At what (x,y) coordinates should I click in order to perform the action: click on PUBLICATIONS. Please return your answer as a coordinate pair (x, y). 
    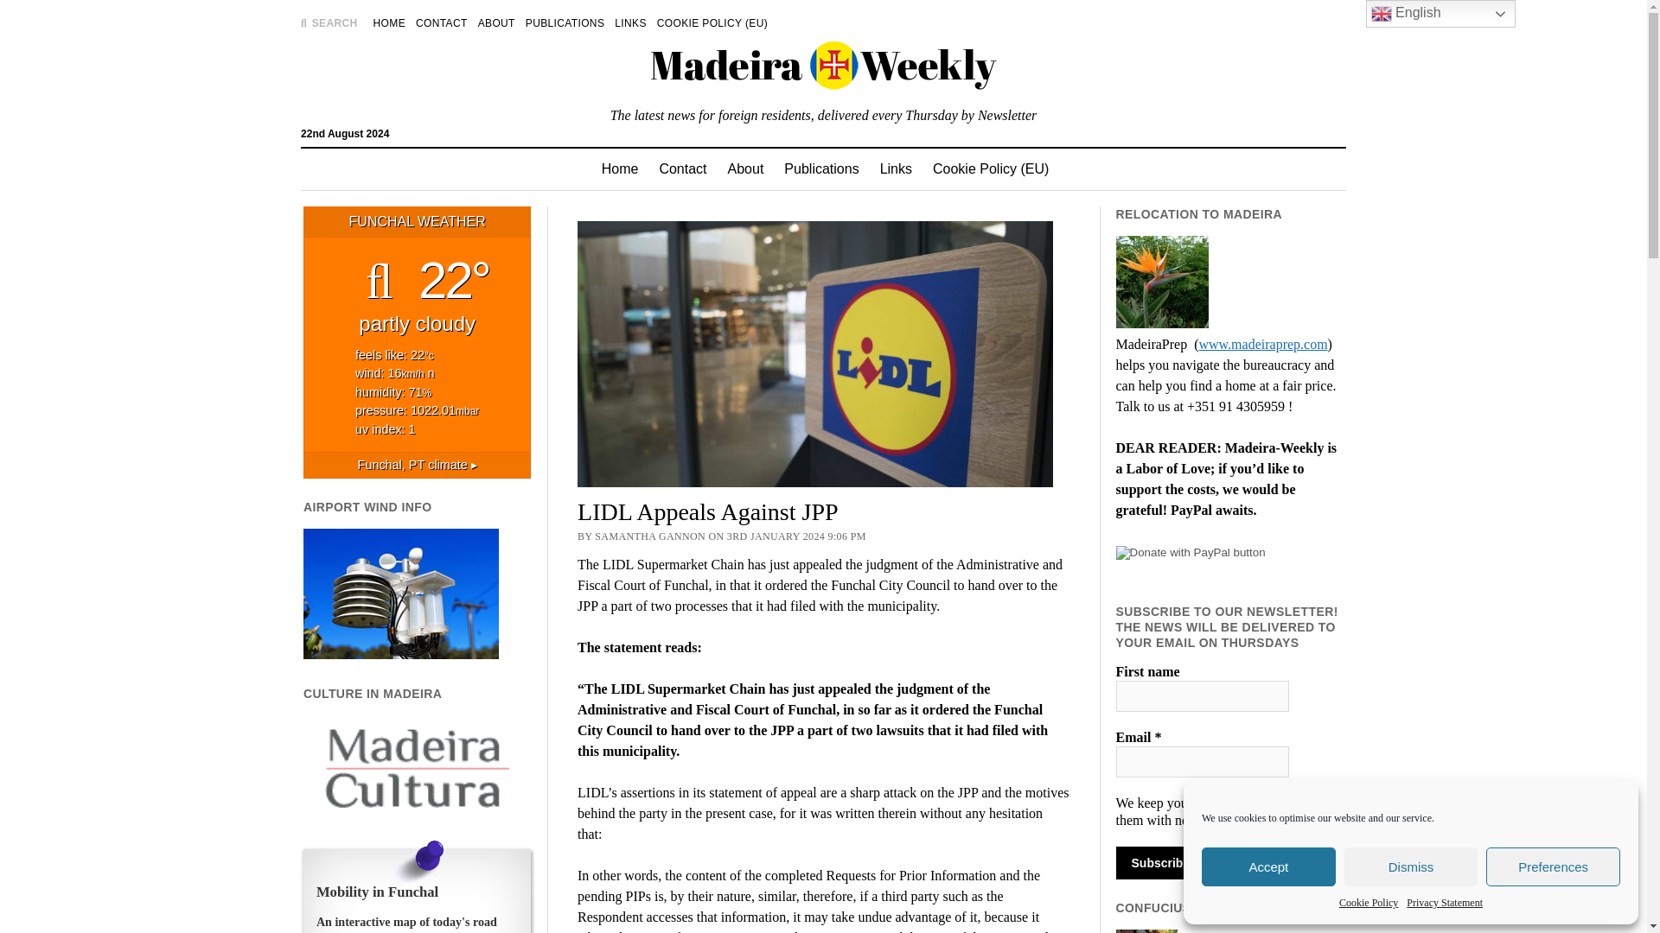
    Looking at the image, I should click on (565, 22).